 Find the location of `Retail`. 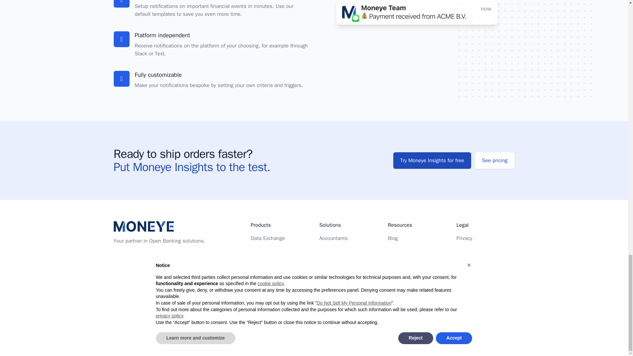

Retail is located at coordinates (326, 291).